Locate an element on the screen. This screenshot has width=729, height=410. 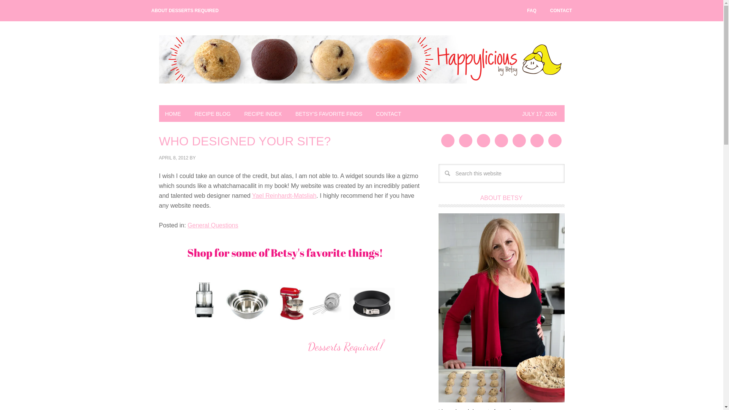
RECIPE BLOG is located at coordinates (212, 113).